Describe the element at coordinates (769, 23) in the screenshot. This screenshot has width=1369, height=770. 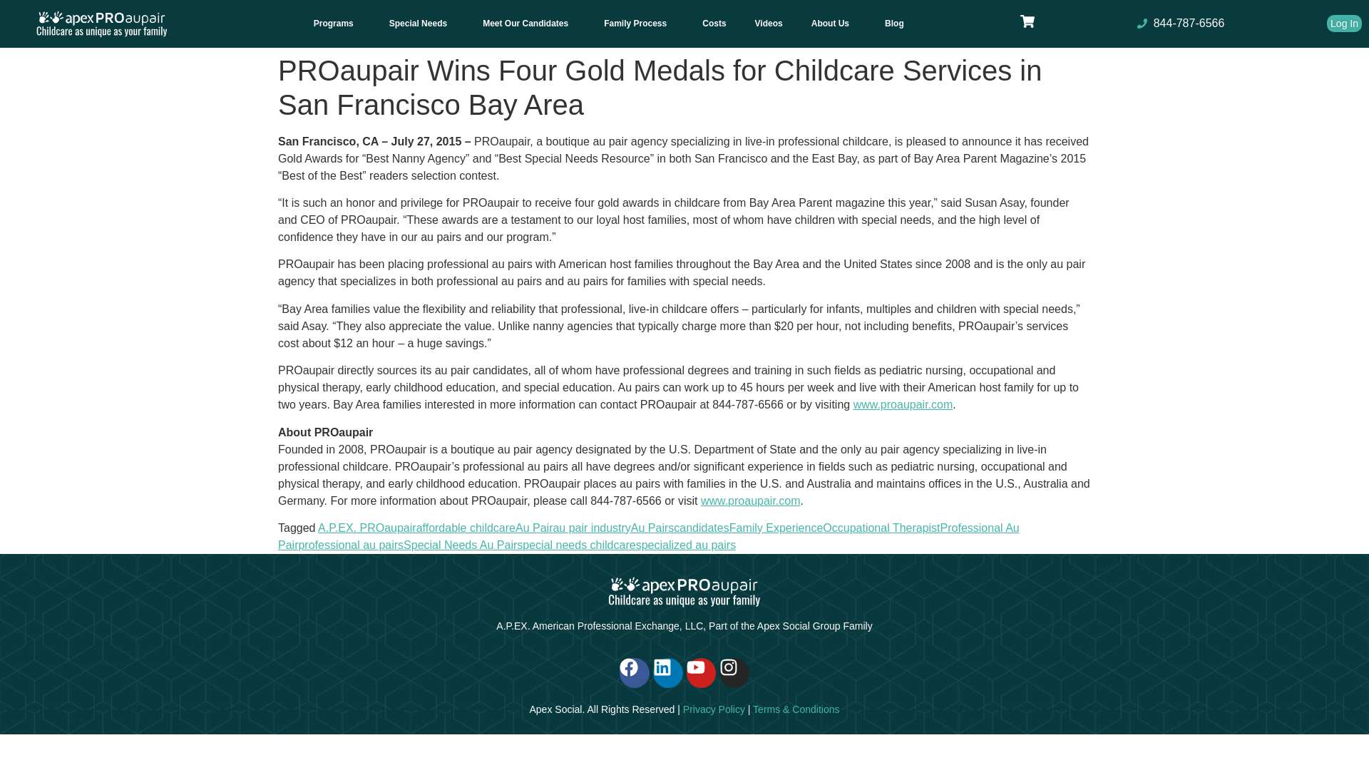
I see `Videos` at that location.